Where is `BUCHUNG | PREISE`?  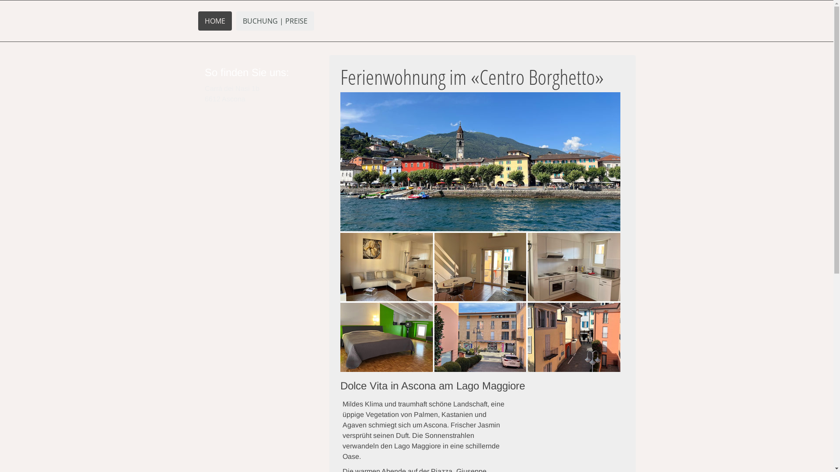 BUCHUNG | PREISE is located at coordinates (275, 21).